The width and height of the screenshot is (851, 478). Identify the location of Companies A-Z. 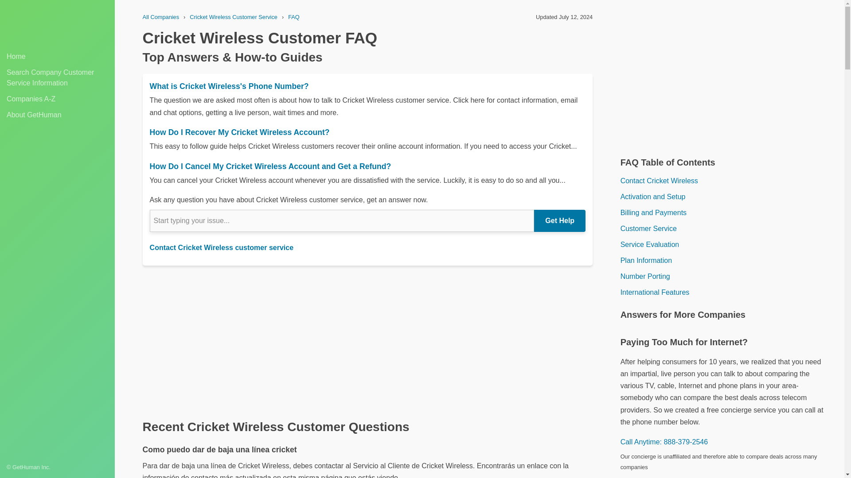
(57, 99).